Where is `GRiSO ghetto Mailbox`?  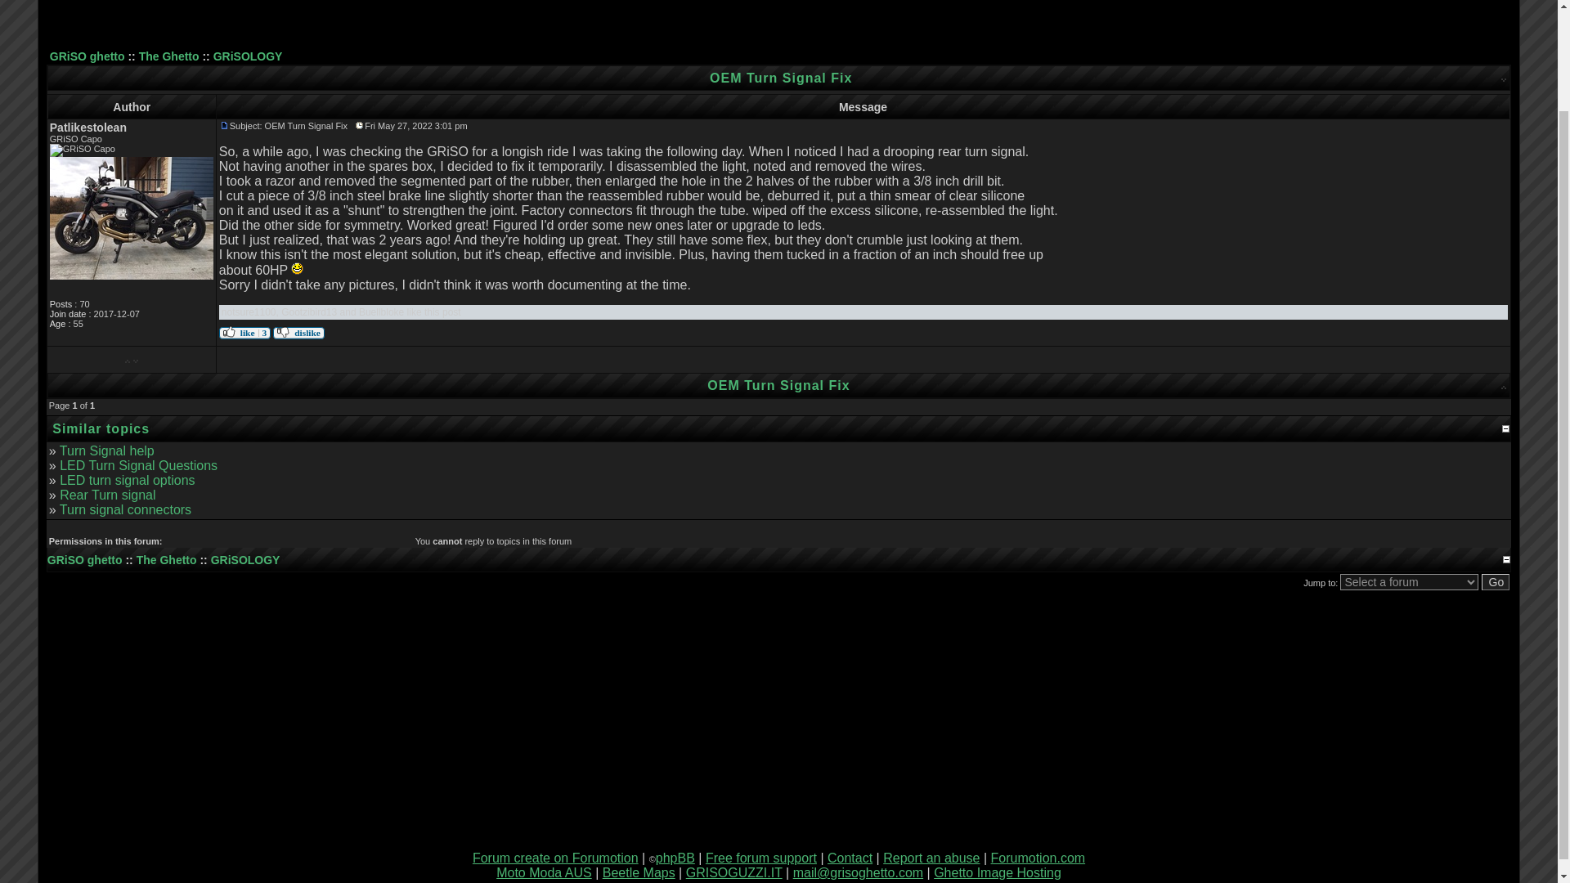
GRiSO ghetto Mailbox is located at coordinates (857, 872).